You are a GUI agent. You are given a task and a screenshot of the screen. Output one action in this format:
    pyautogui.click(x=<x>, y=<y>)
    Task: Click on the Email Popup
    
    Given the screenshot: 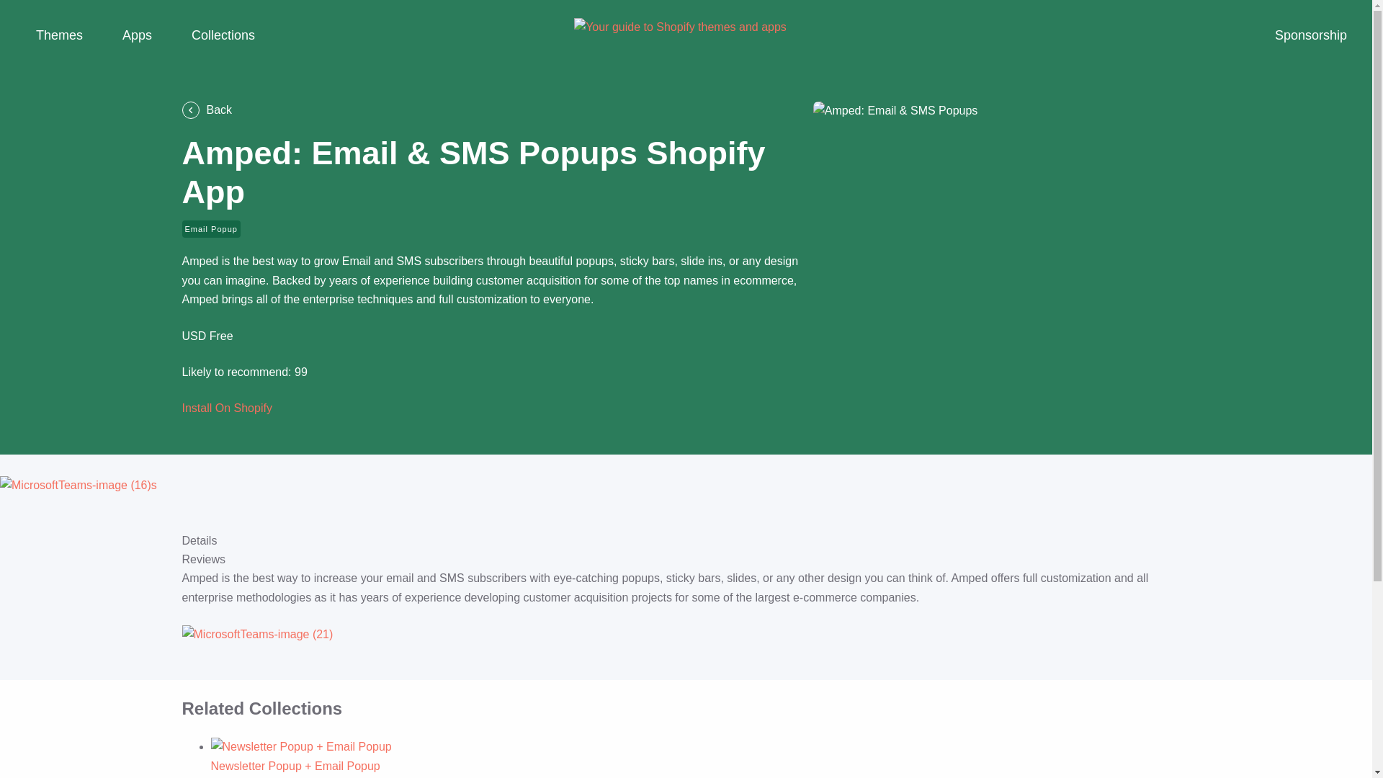 What is the action you would take?
    pyautogui.click(x=210, y=229)
    